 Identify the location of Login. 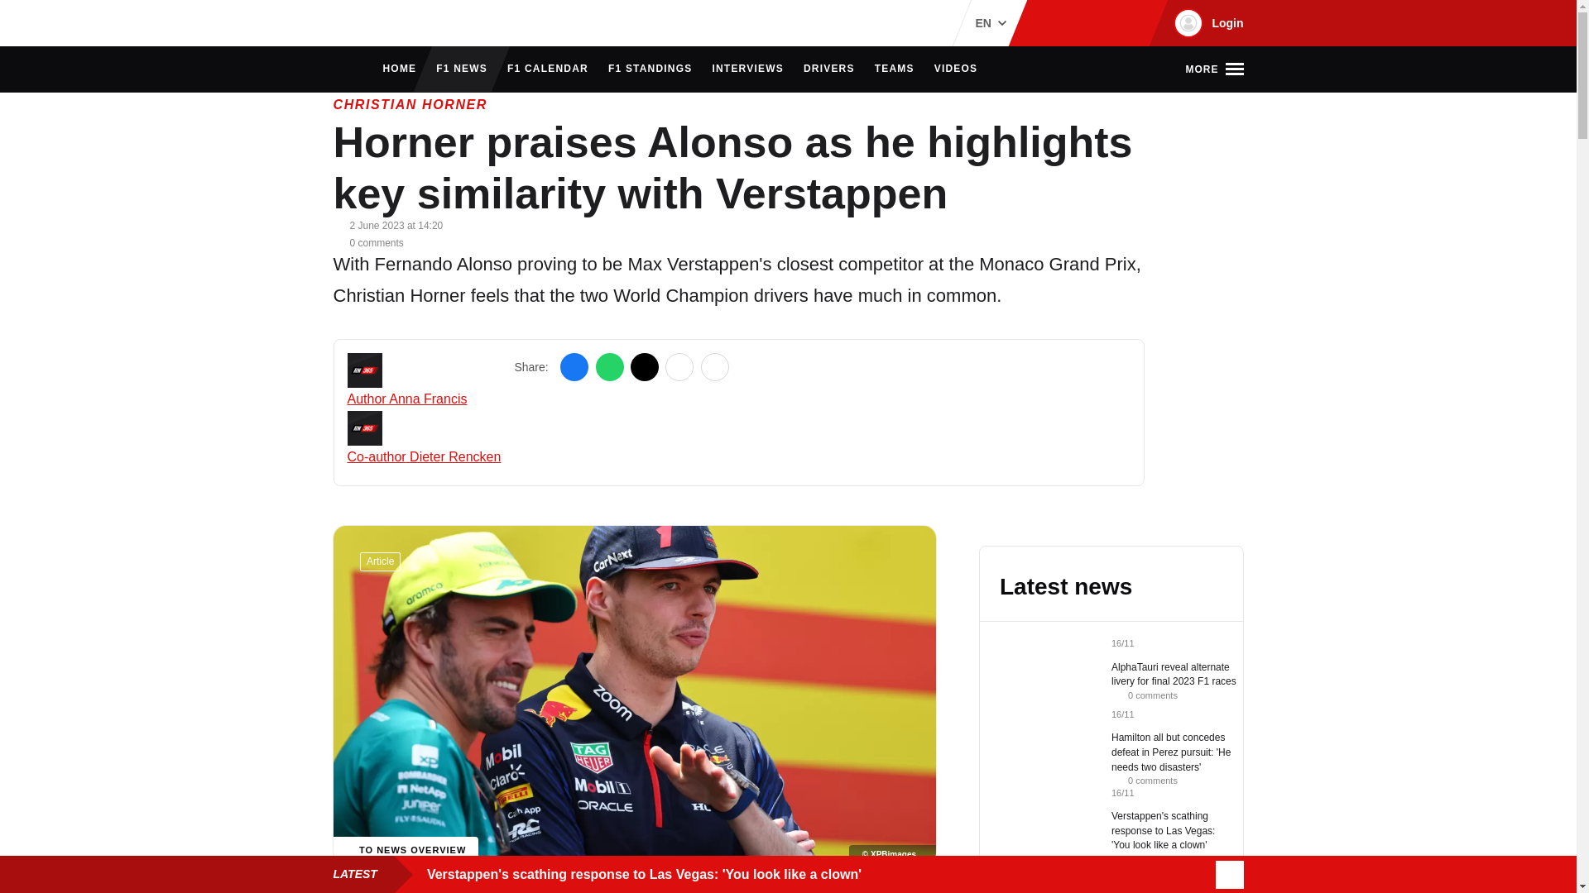
(1206, 23).